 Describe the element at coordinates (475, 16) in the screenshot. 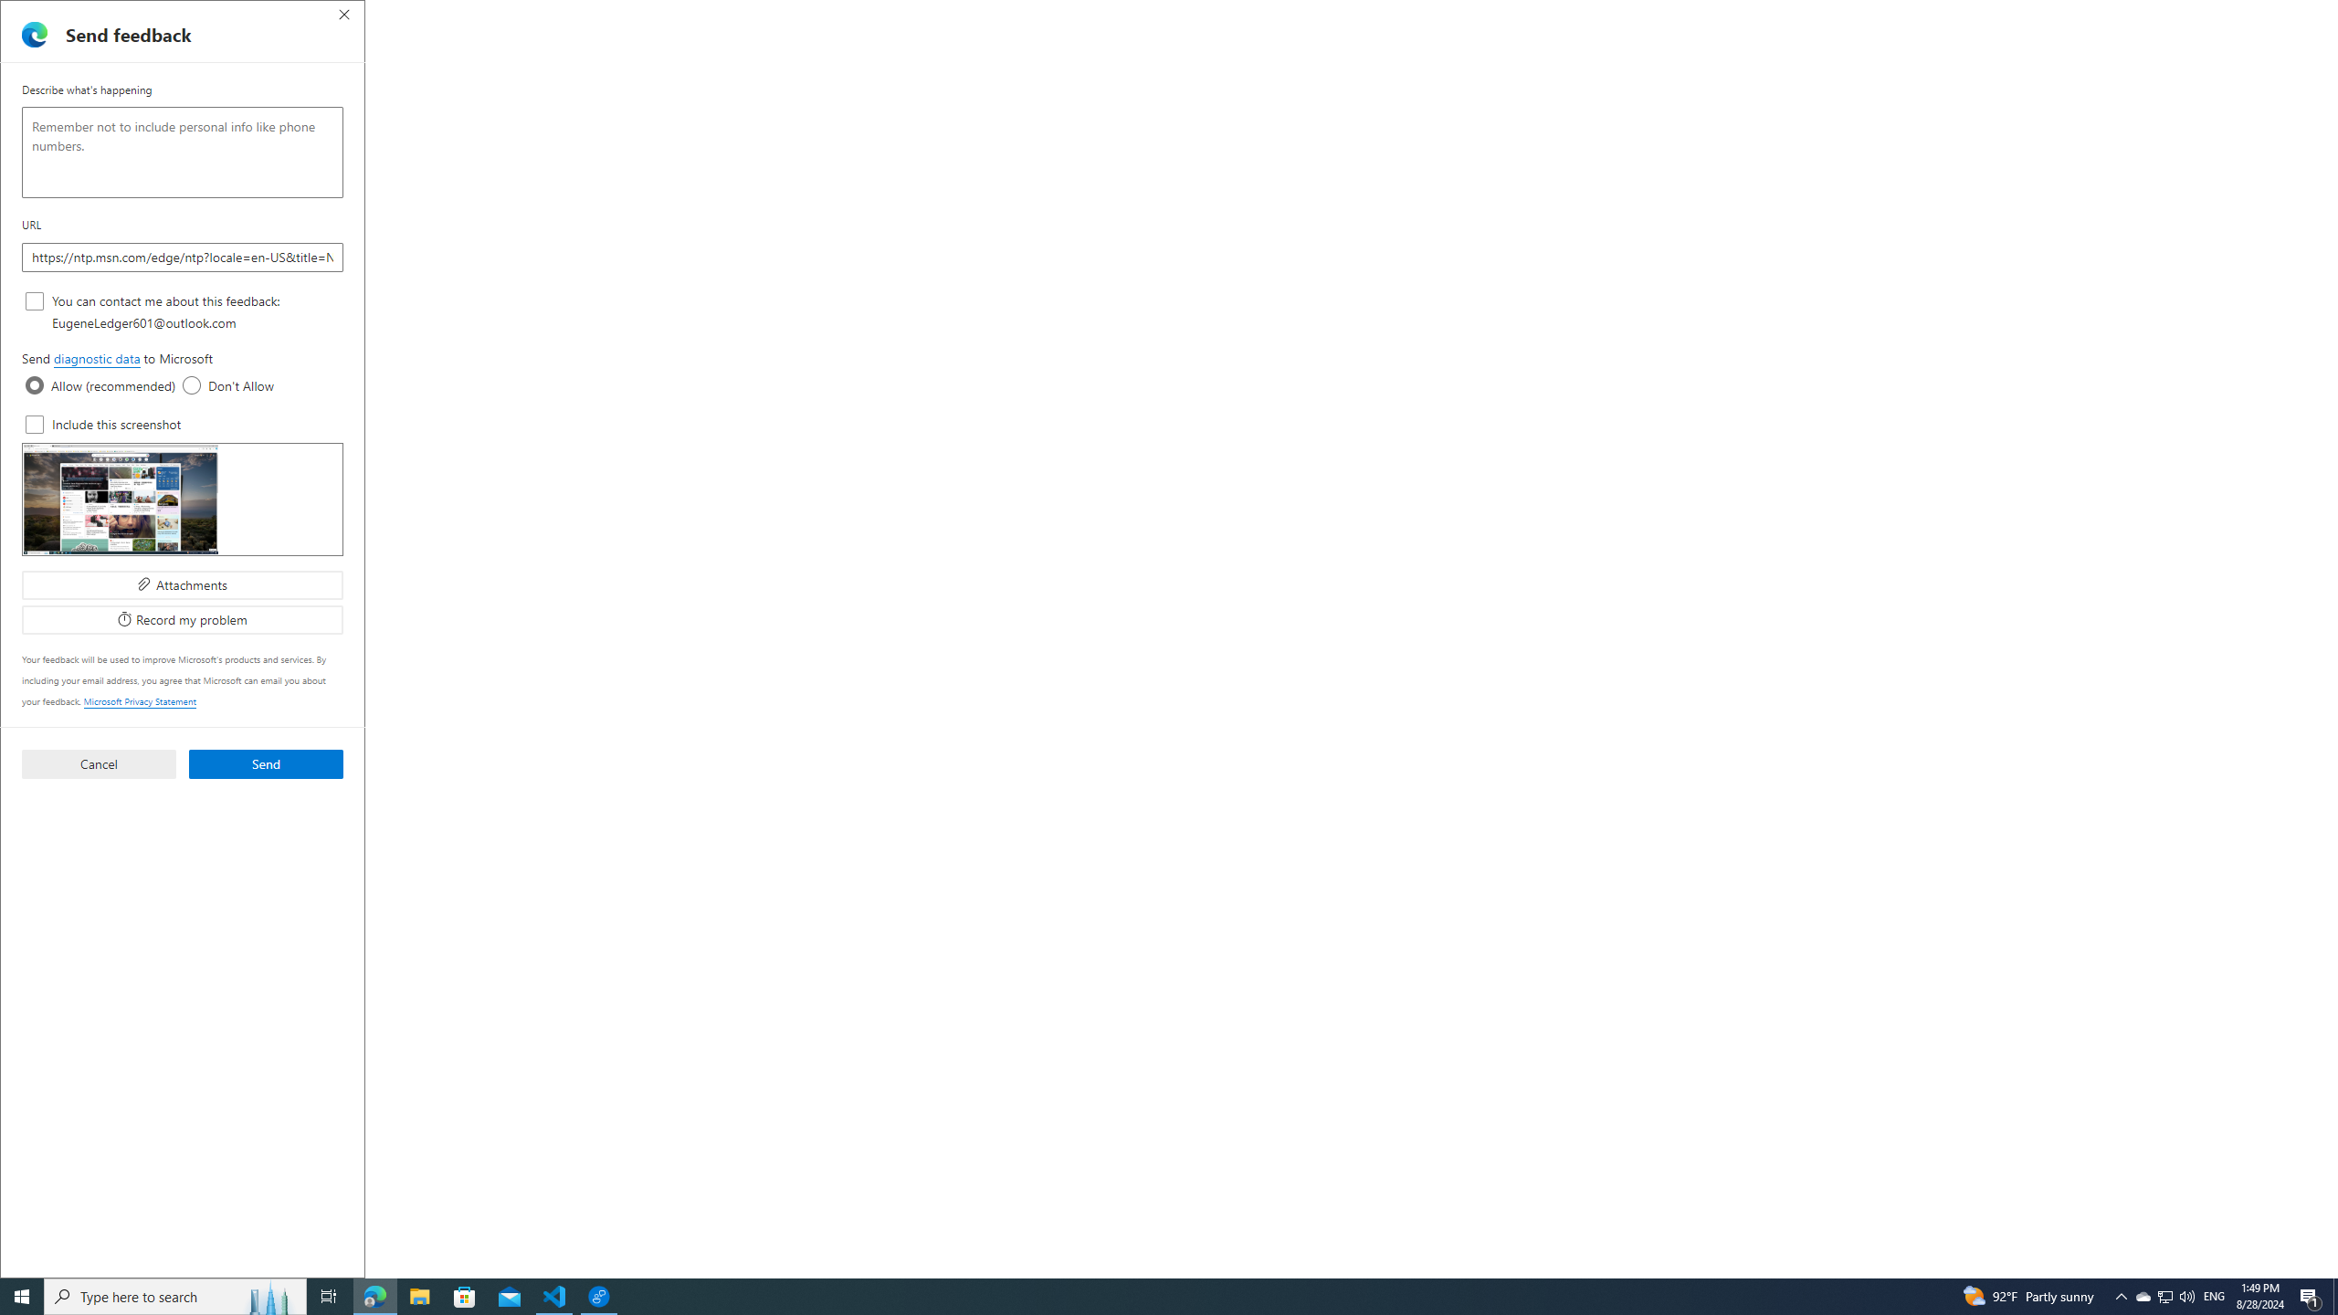

I see `New tab - Sleeping` at that location.